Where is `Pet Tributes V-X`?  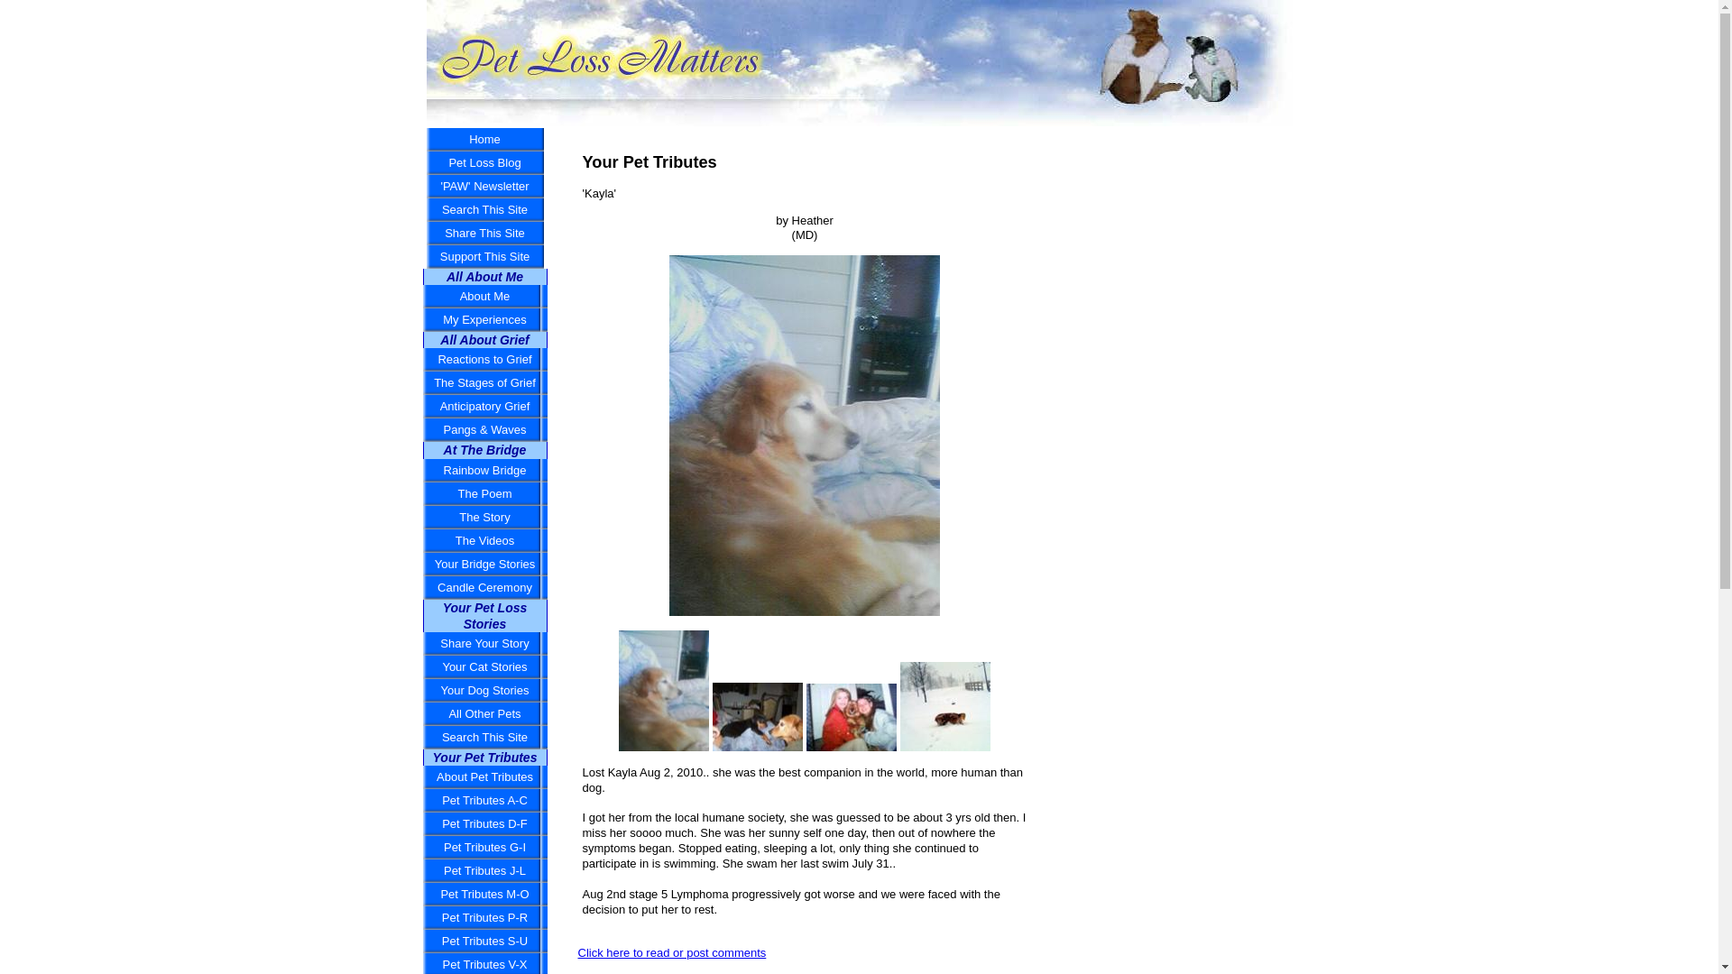
Pet Tributes V-X is located at coordinates (484, 963).